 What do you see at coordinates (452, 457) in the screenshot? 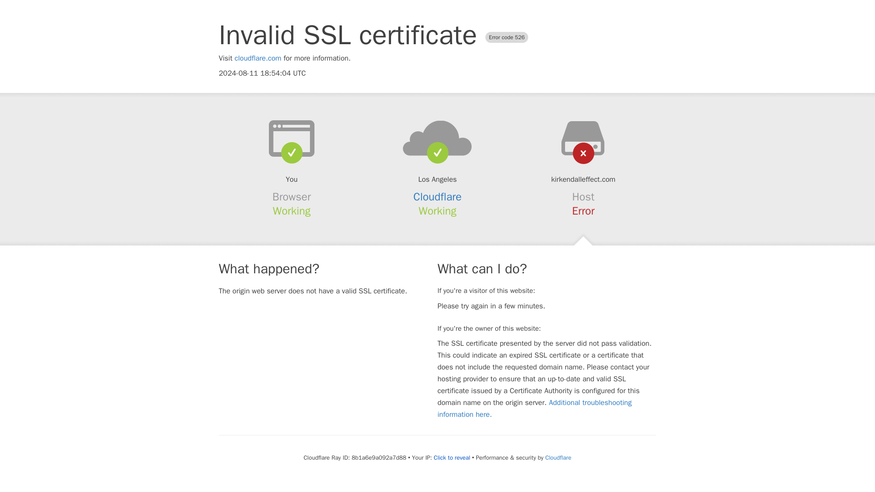
I see `Click to reveal` at bounding box center [452, 457].